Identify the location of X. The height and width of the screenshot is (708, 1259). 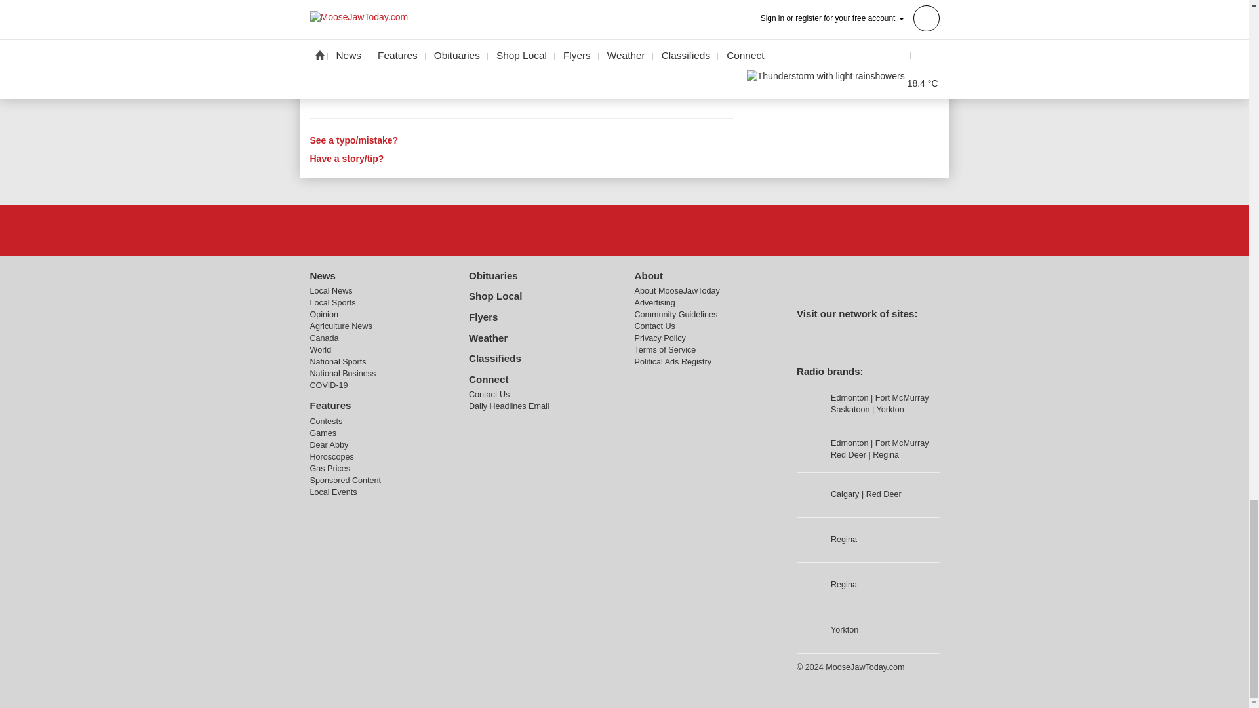
(624, 229).